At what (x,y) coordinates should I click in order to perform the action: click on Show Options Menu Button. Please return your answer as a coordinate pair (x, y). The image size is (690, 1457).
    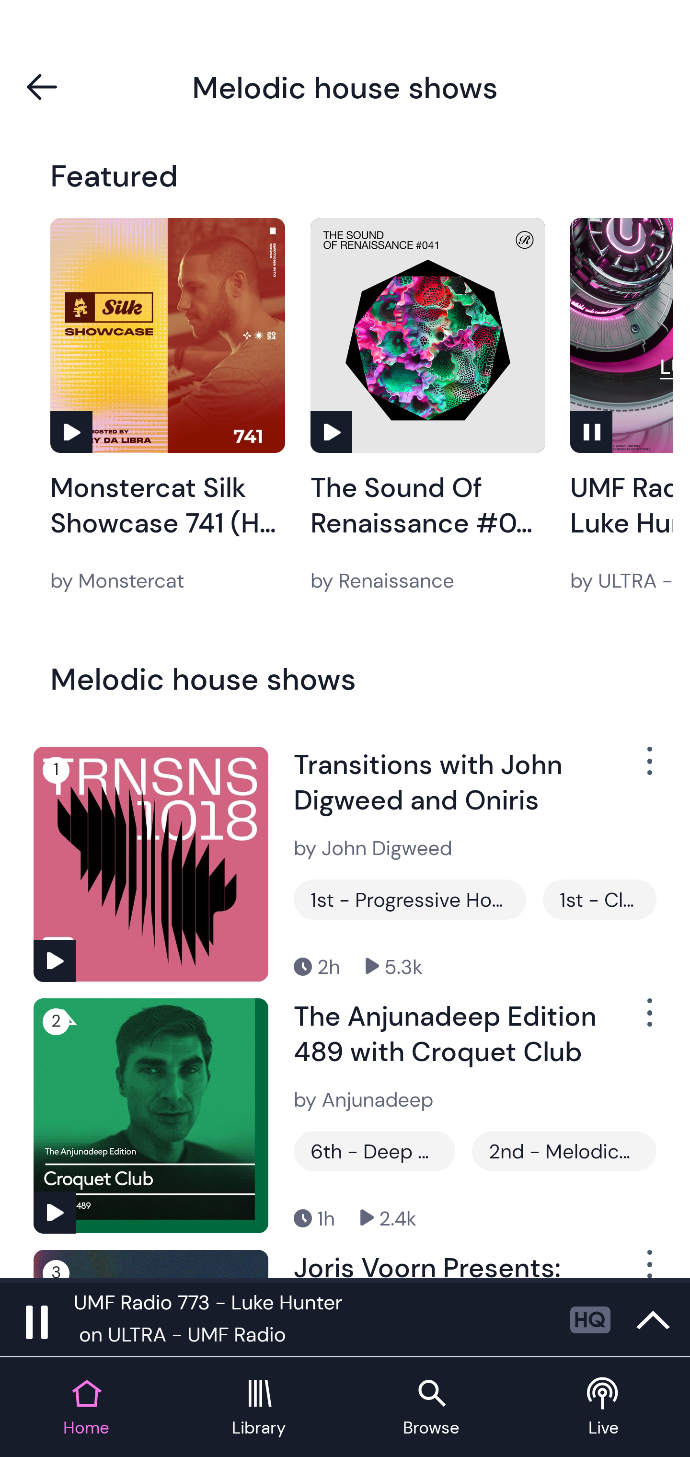
    Looking at the image, I should click on (648, 1264).